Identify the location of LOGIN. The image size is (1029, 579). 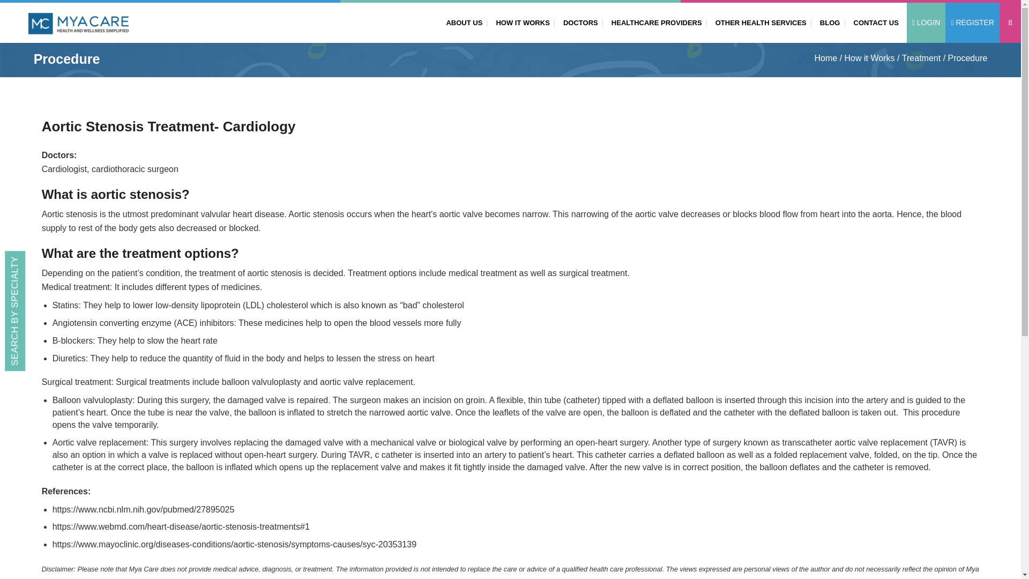
(926, 23).